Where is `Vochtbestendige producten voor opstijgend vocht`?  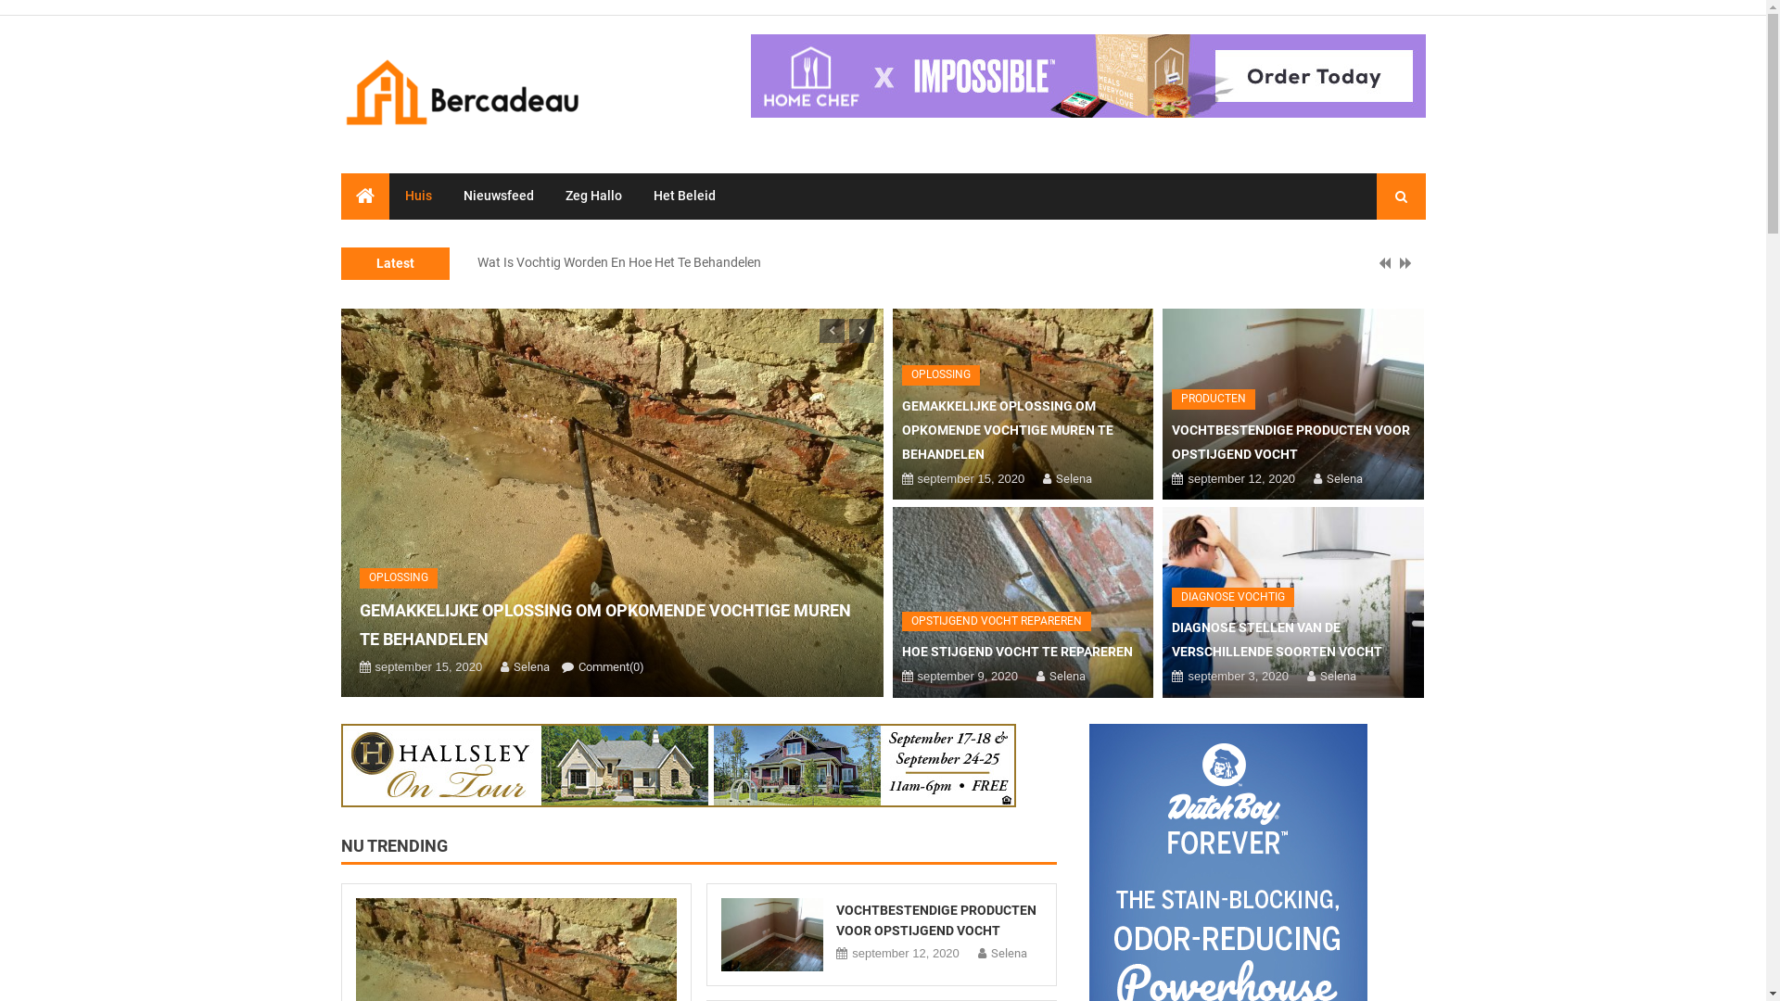
Vochtbestendige producten voor opstijgend vocht is located at coordinates (1293, 404).